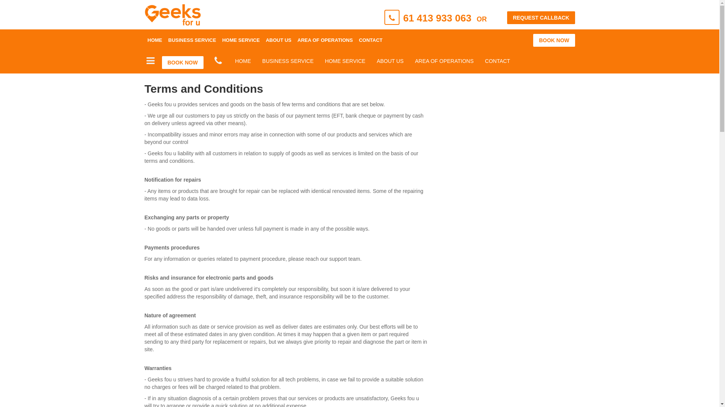 The image size is (725, 407). What do you see at coordinates (325, 40) in the screenshot?
I see `AREA OF OPERATIONS` at bounding box center [325, 40].